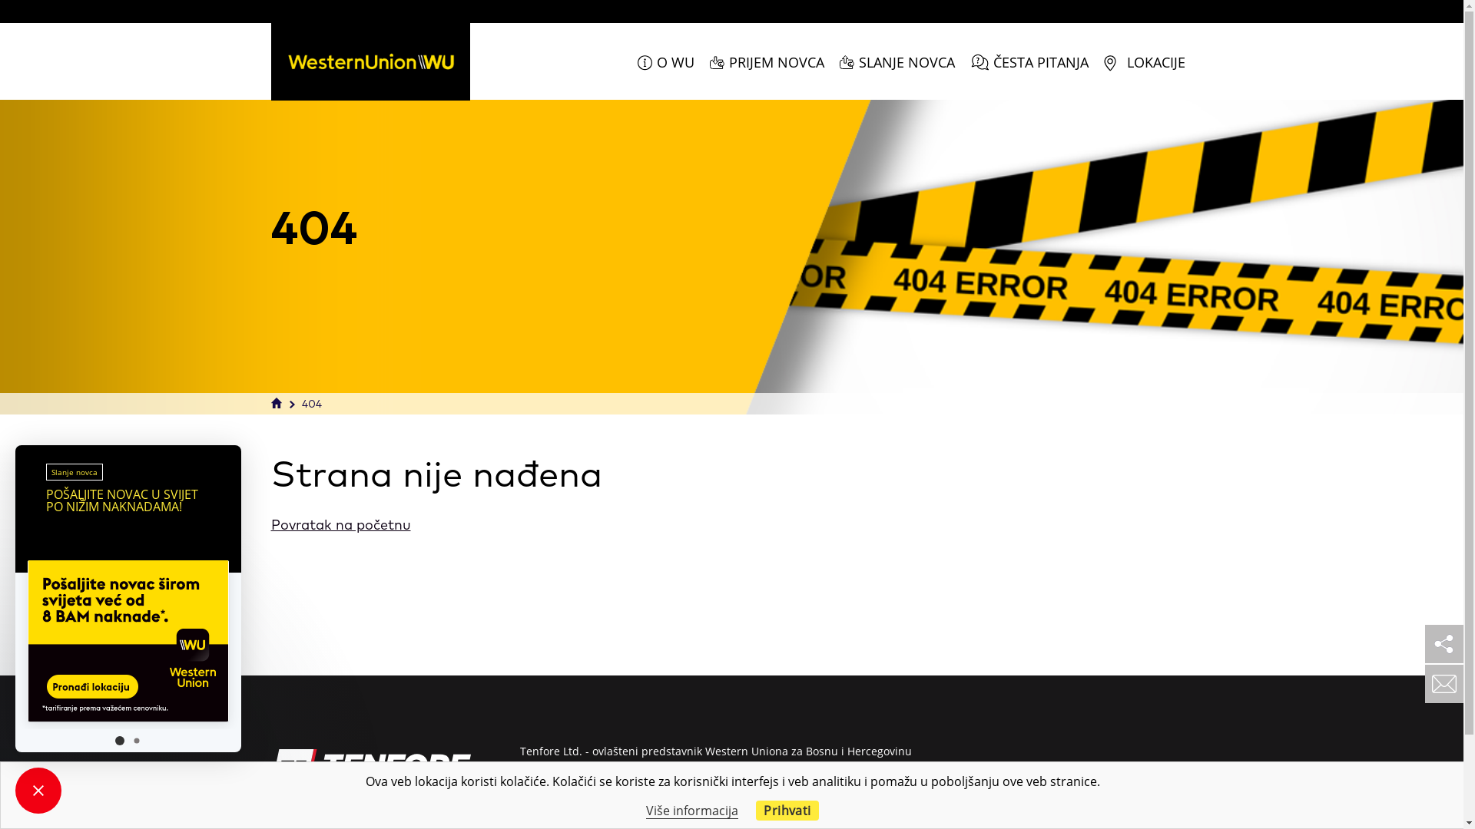 This screenshot has height=829, width=1475. Describe the element at coordinates (137, 741) in the screenshot. I see `2` at that location.